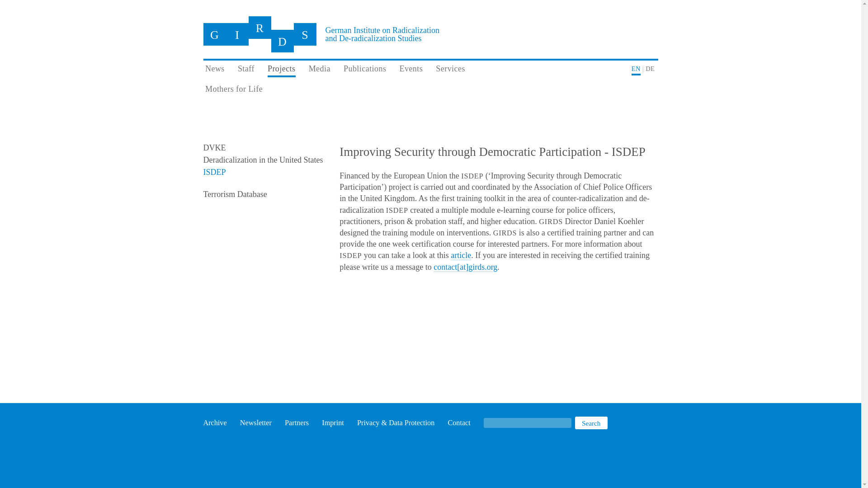  I want to click on article, so click(461, 255).